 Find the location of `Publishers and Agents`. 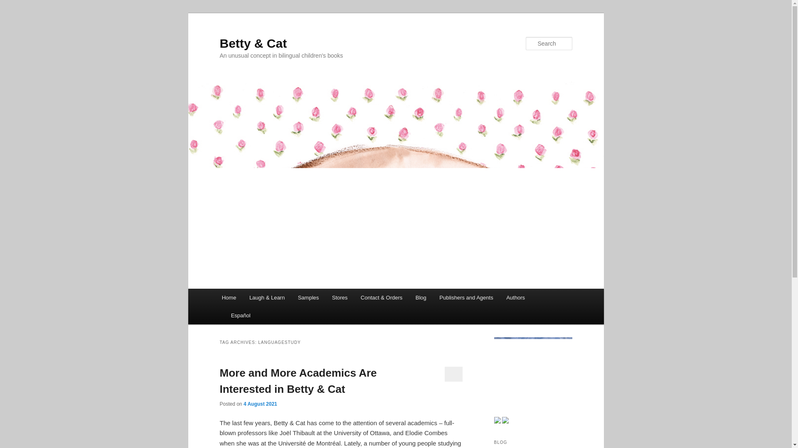

Publishers and Agents is located at coordinates (466, 297).